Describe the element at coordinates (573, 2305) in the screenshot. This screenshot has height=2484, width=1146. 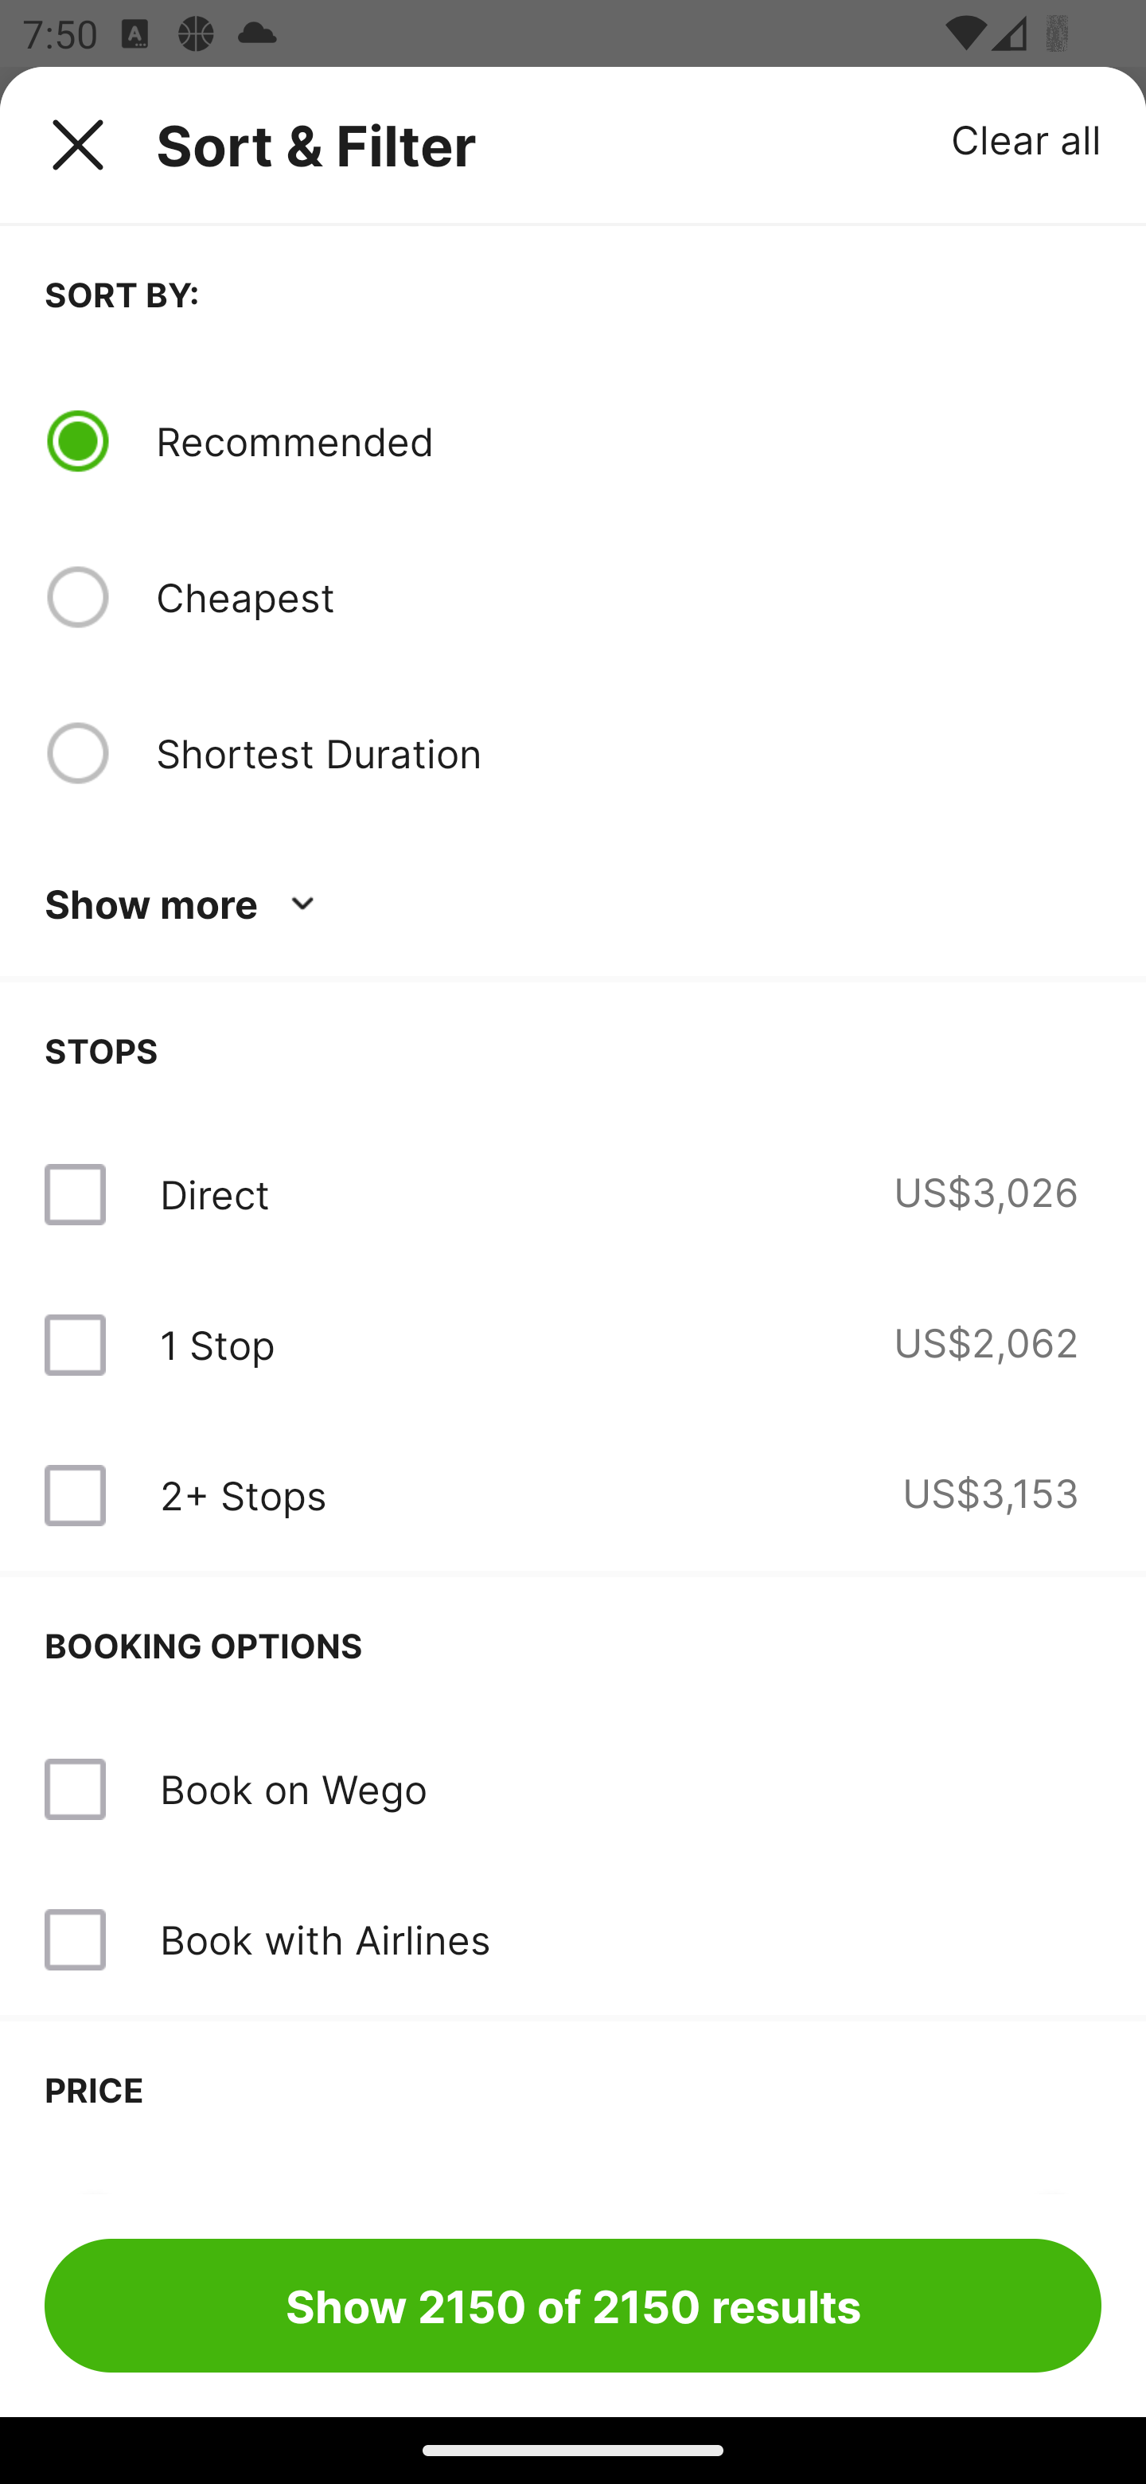
I see `Show 2150 of 2150 results` at that location.